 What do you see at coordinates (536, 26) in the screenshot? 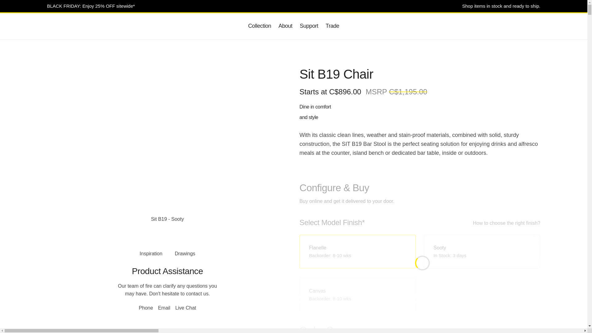
I see `Sign In` at bounding box center [536, 26].